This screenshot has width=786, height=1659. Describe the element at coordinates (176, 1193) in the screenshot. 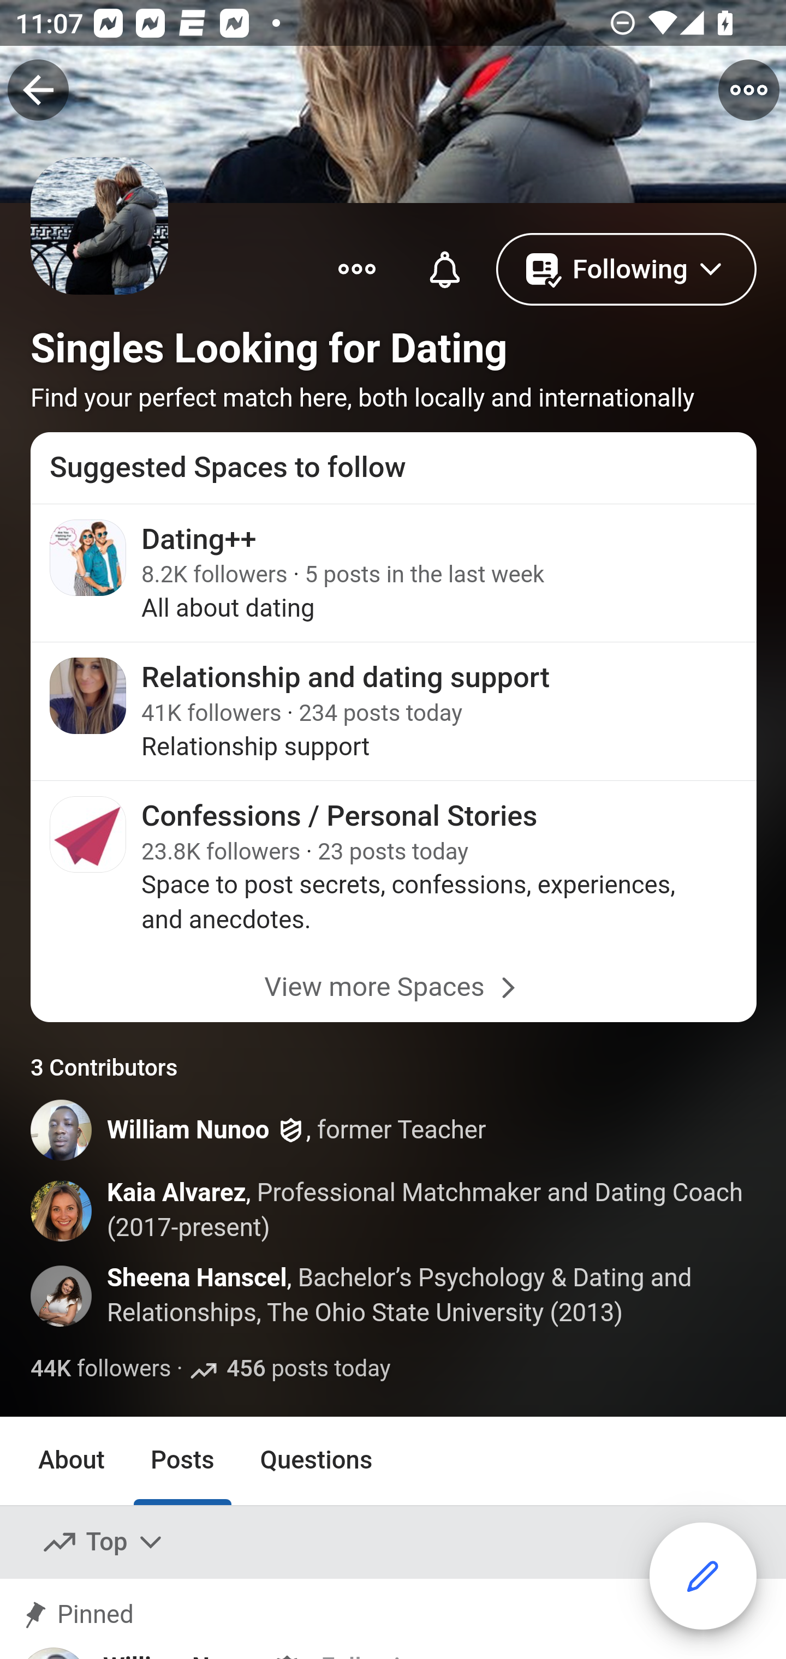

I see `Kaia Alvarez` at that location.